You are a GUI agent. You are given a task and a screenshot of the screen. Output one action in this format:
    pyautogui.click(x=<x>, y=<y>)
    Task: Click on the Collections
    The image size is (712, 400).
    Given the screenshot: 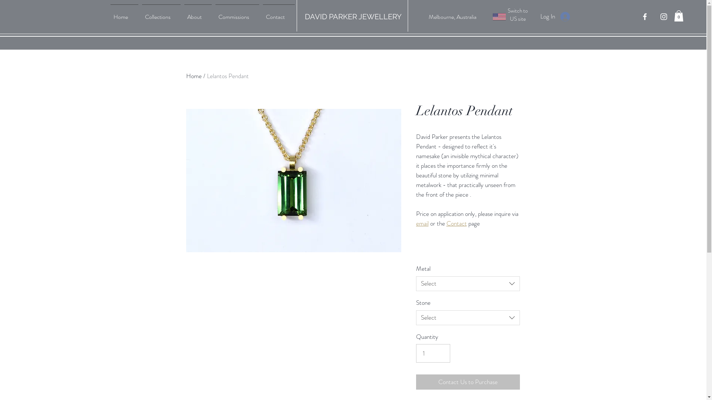 What is the action you would take?
    pyautogui.click(x=161, y=14)
    